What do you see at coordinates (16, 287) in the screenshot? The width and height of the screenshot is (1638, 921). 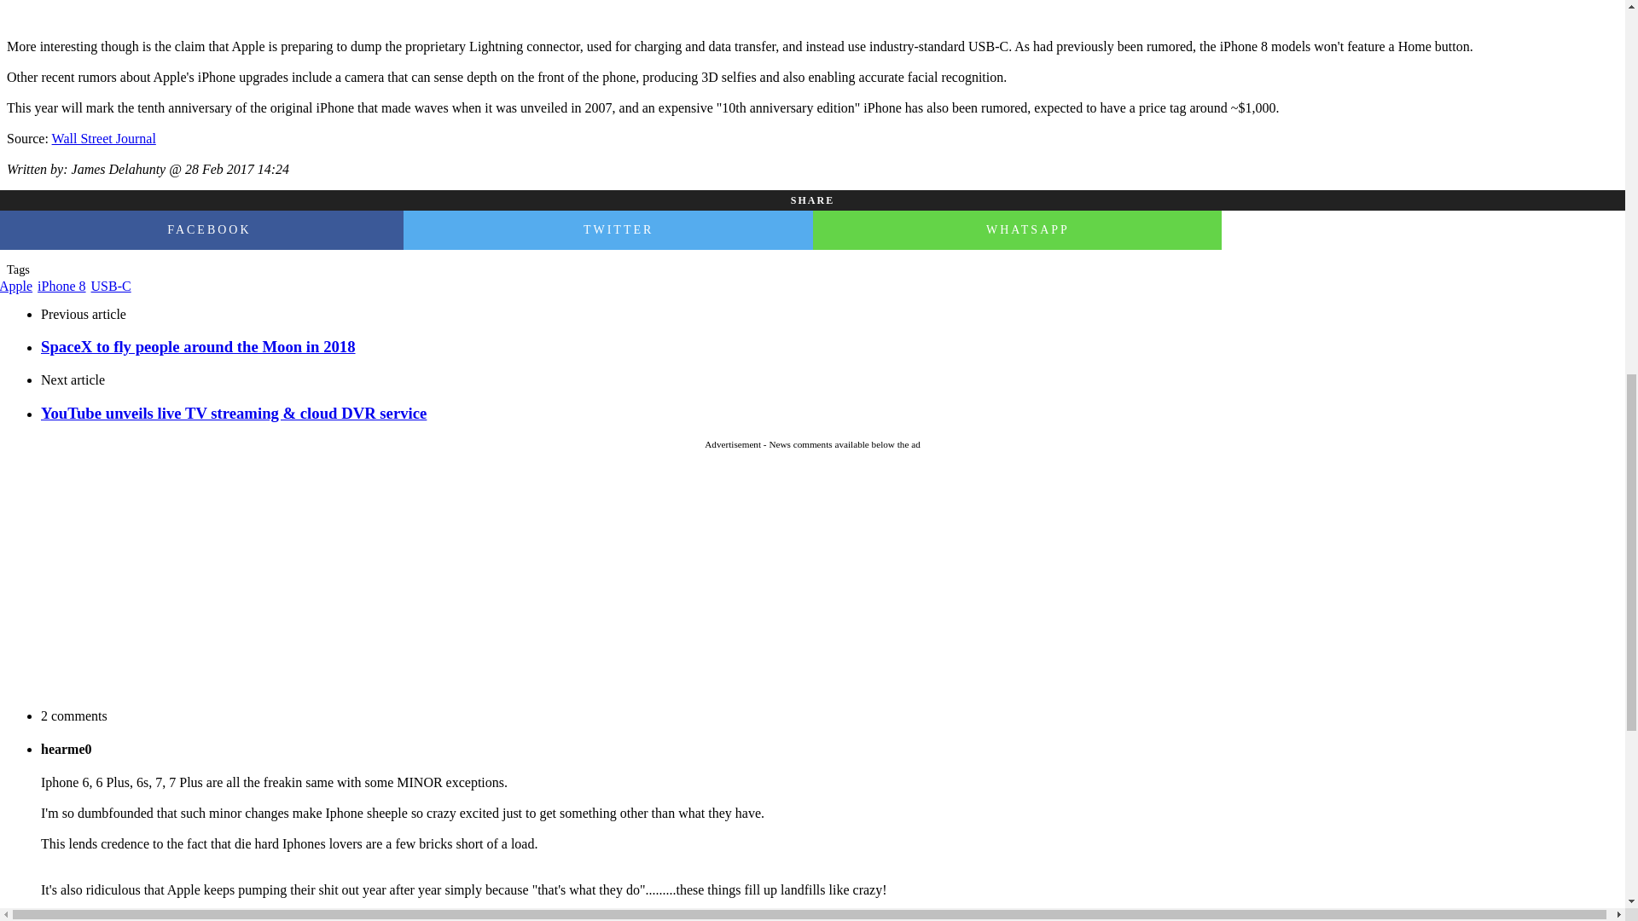 I see `Apple` at bounding box center [16, 287].